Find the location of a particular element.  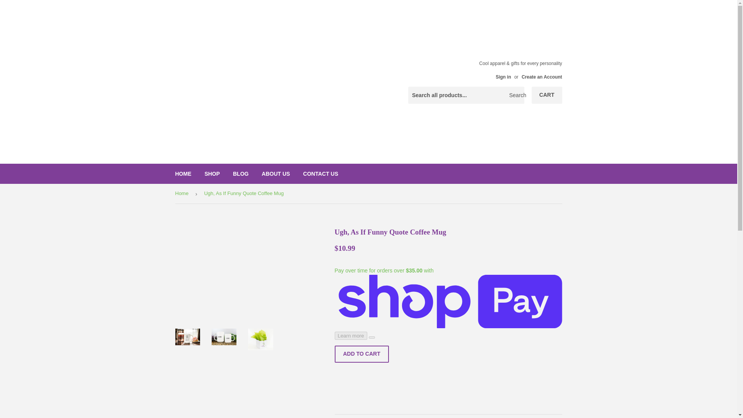

CONTACT US is located at coordinates (320, 174).